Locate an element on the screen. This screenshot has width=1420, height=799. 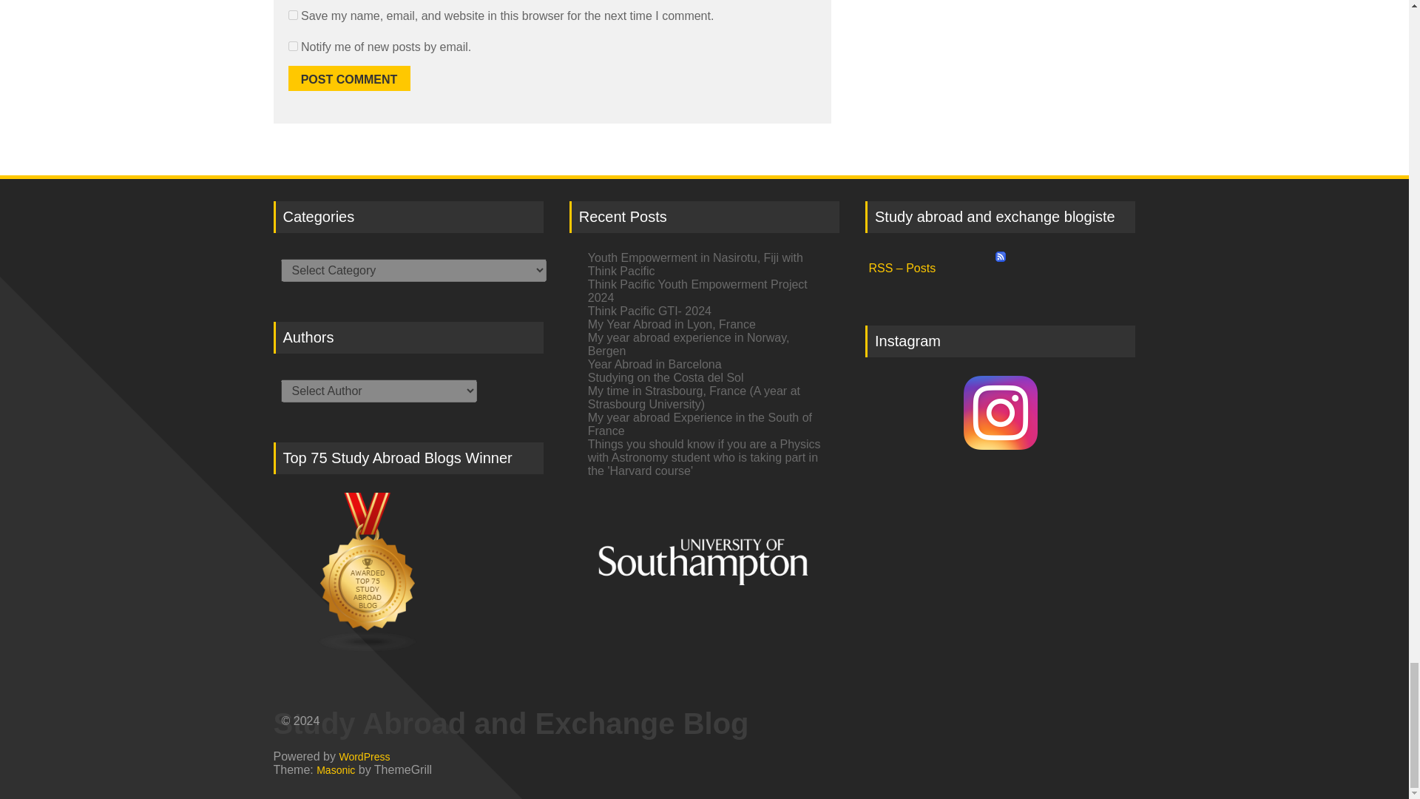
Subscribe to posts is located at coordinates (1000, 263).